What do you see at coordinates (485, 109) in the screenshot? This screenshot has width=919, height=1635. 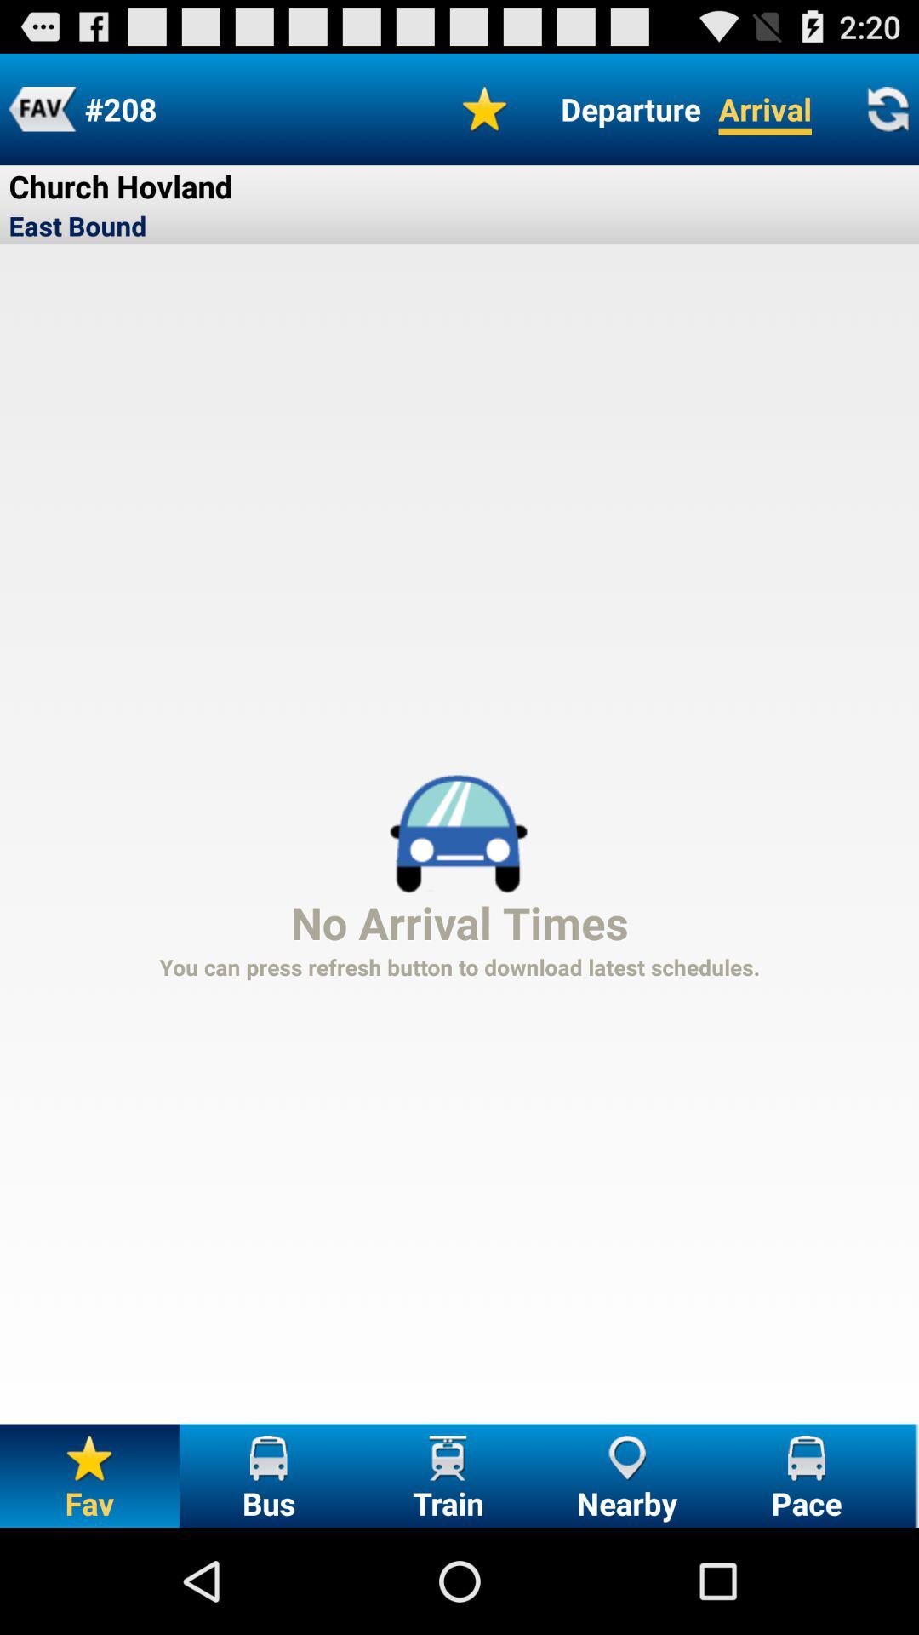 I see `turn on icon next to #208` at bounding box center [485, 109].